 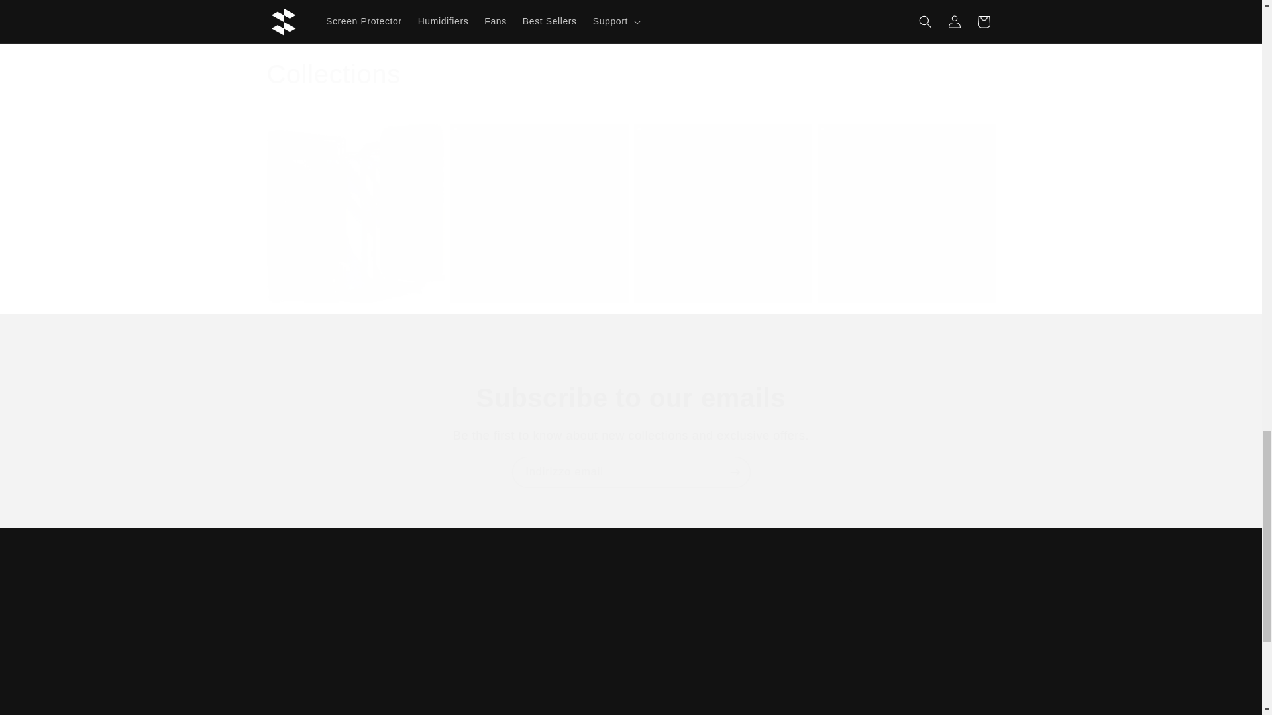 I want to click on Subscribe to our emails, so click(x=631, y=472).